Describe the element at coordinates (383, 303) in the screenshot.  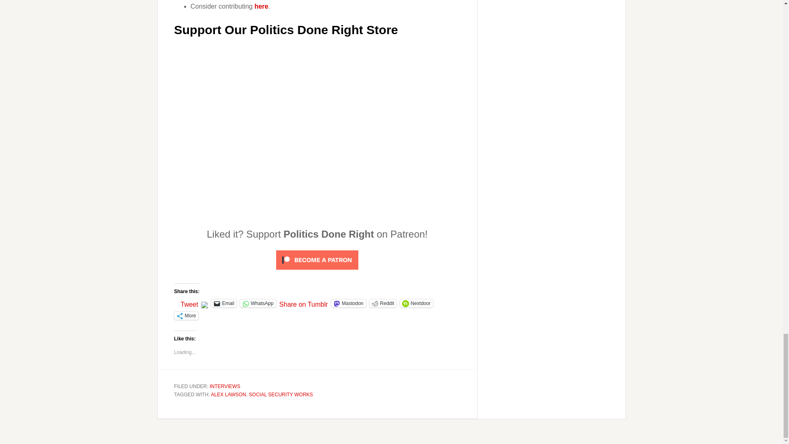
I see `Click to share on Reddit` at that location.